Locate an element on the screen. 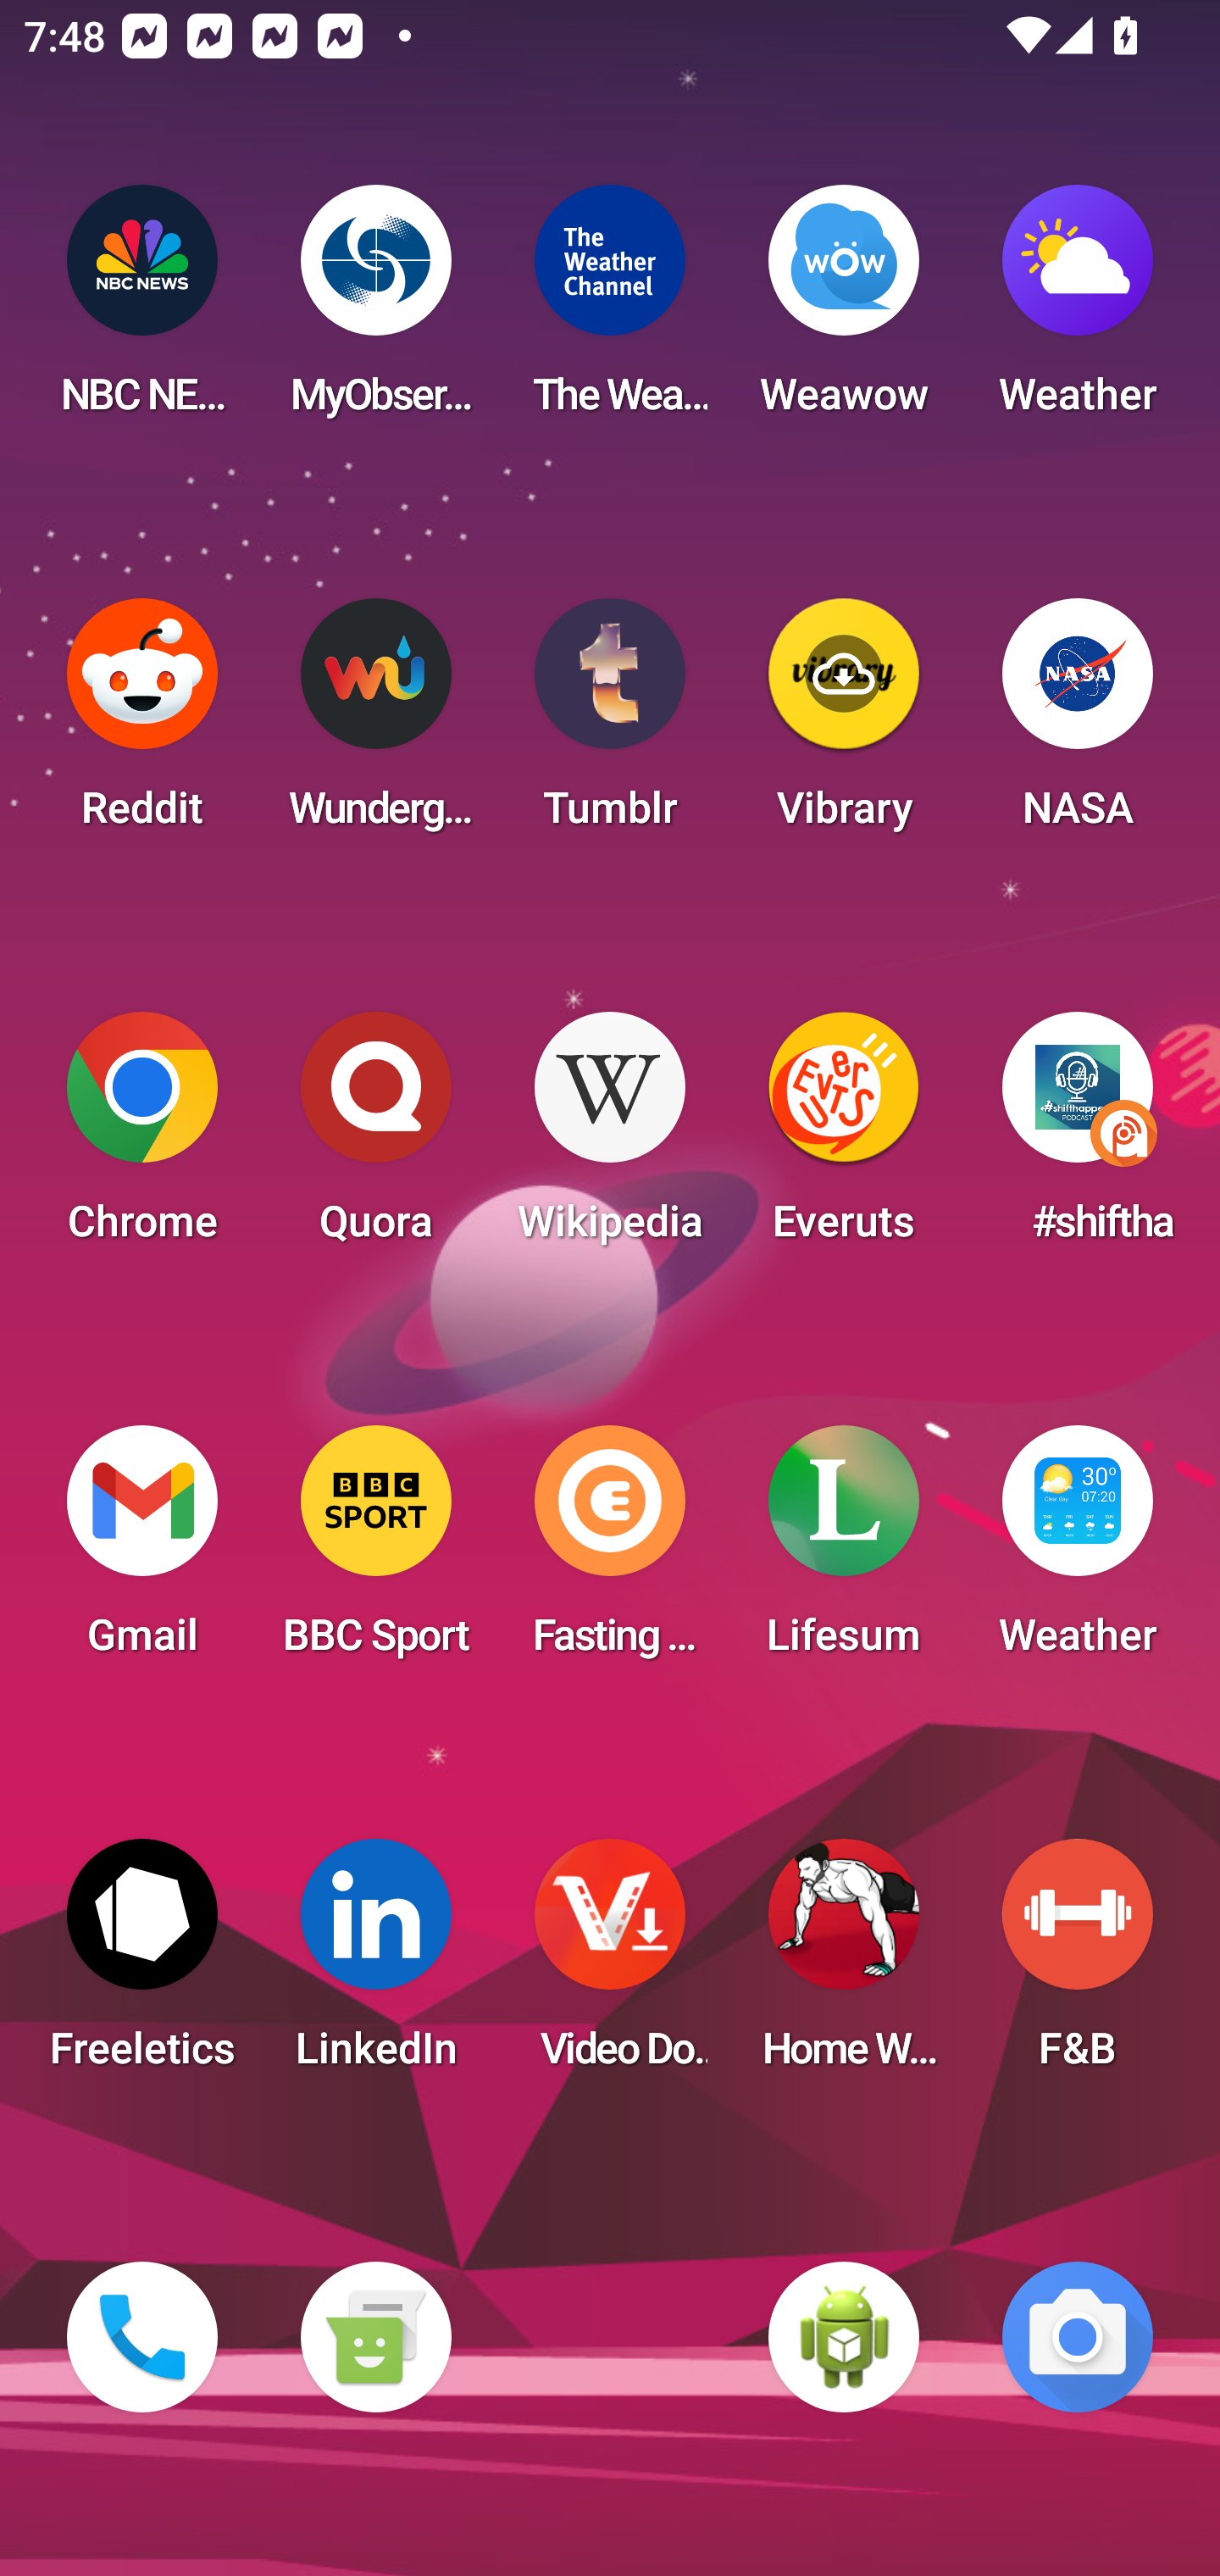 This screenshot has height=2576, width=1220. Chrome is located at coordinates (142, 1137).